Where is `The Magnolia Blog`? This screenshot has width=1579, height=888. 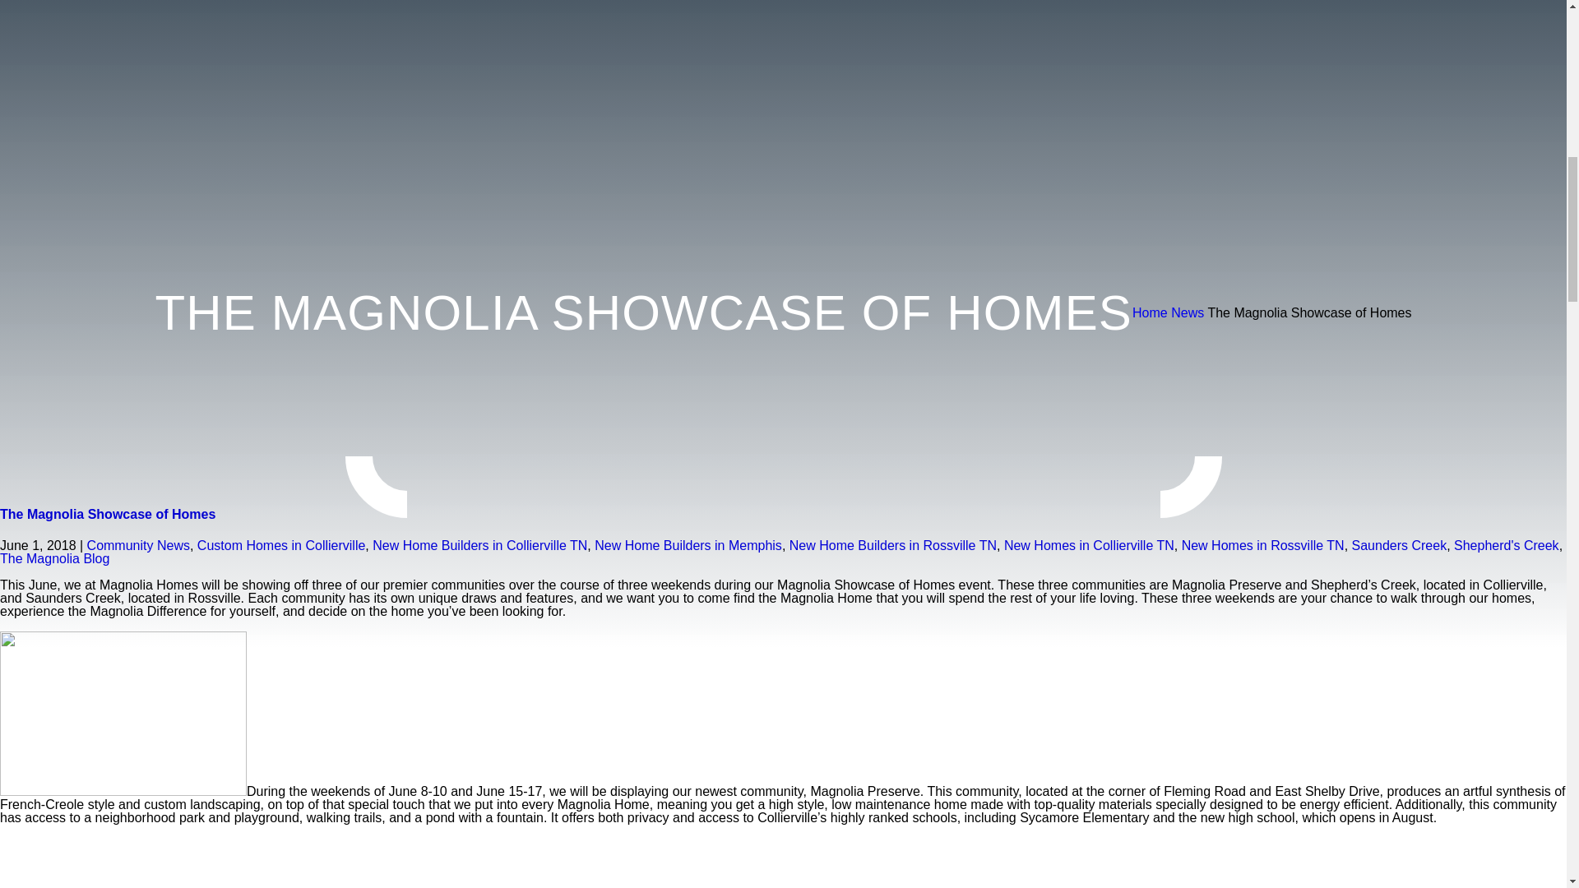
The Magnolia Blog is located at coordinates (54, 557).